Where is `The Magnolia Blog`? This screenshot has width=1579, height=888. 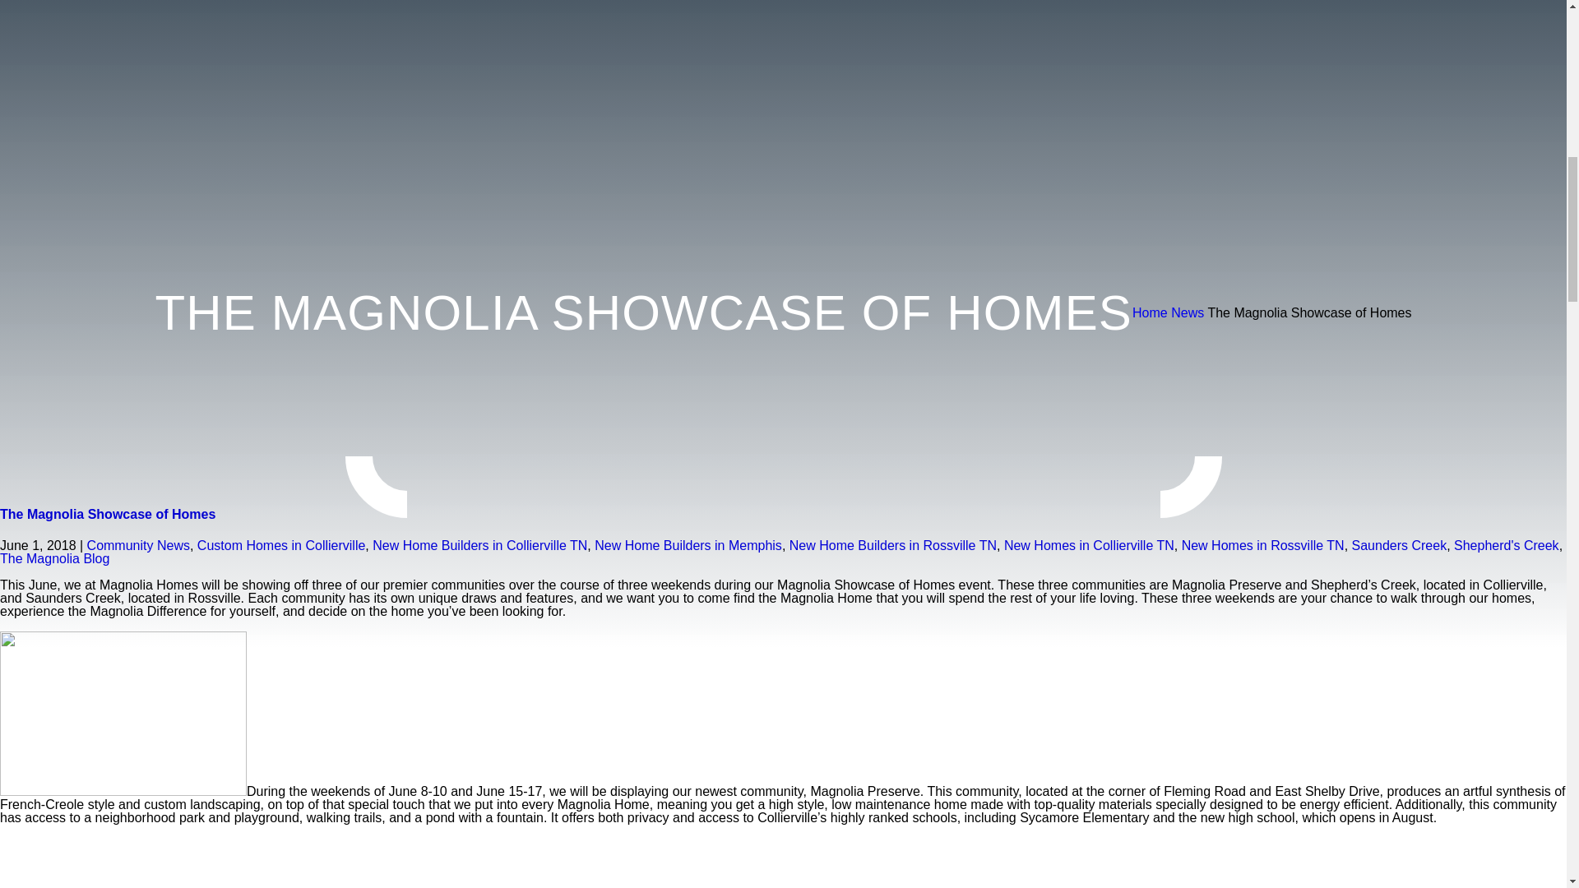
The Magnolia Blog is located at coordinates (54, 557).